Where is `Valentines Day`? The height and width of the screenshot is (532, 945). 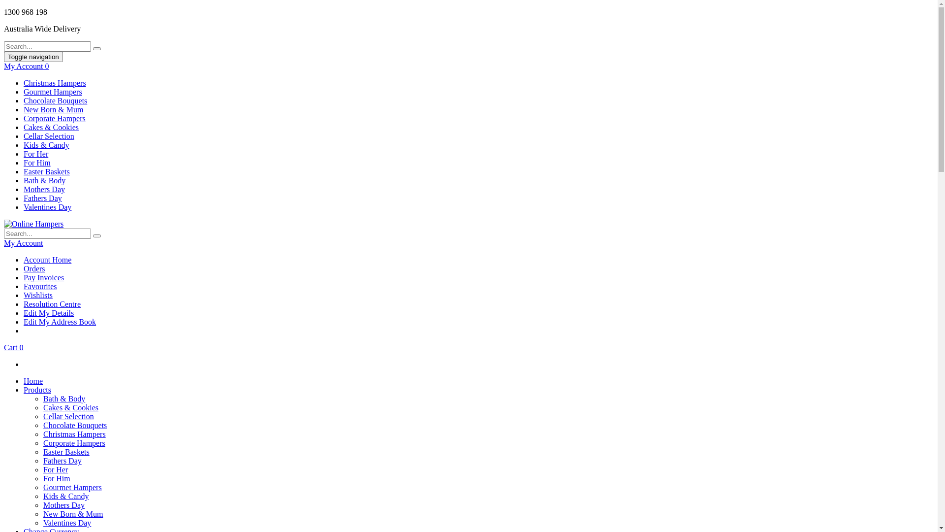 Valentines Day is located at coordinates (47, 207).